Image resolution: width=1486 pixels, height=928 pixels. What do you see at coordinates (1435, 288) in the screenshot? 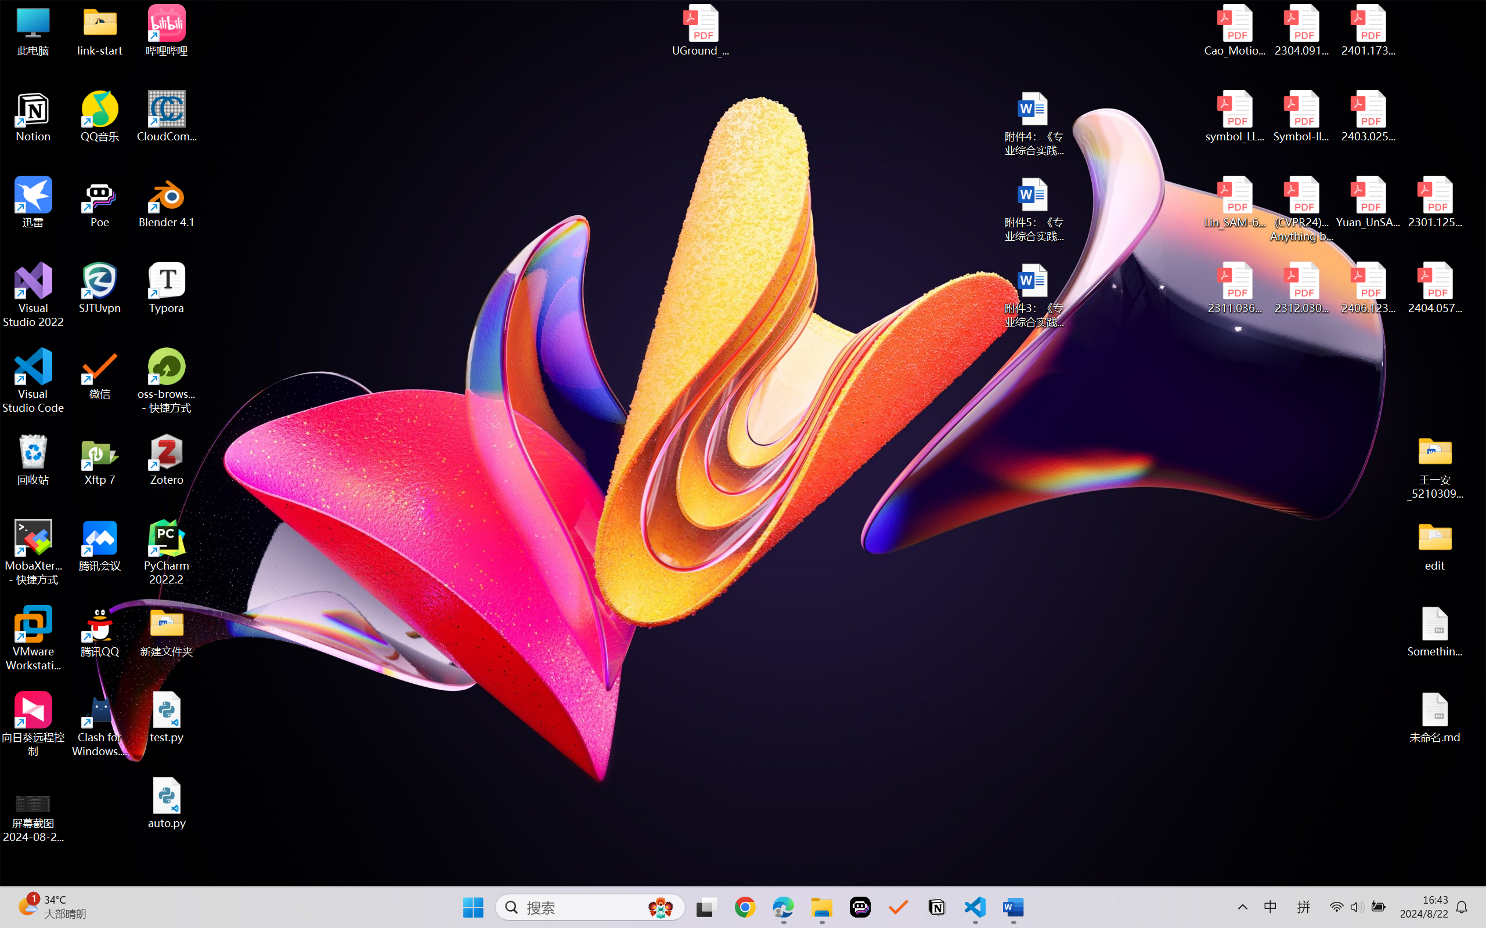
I see `2404.05719v1.pdf` at bounding box center [1435, 288].